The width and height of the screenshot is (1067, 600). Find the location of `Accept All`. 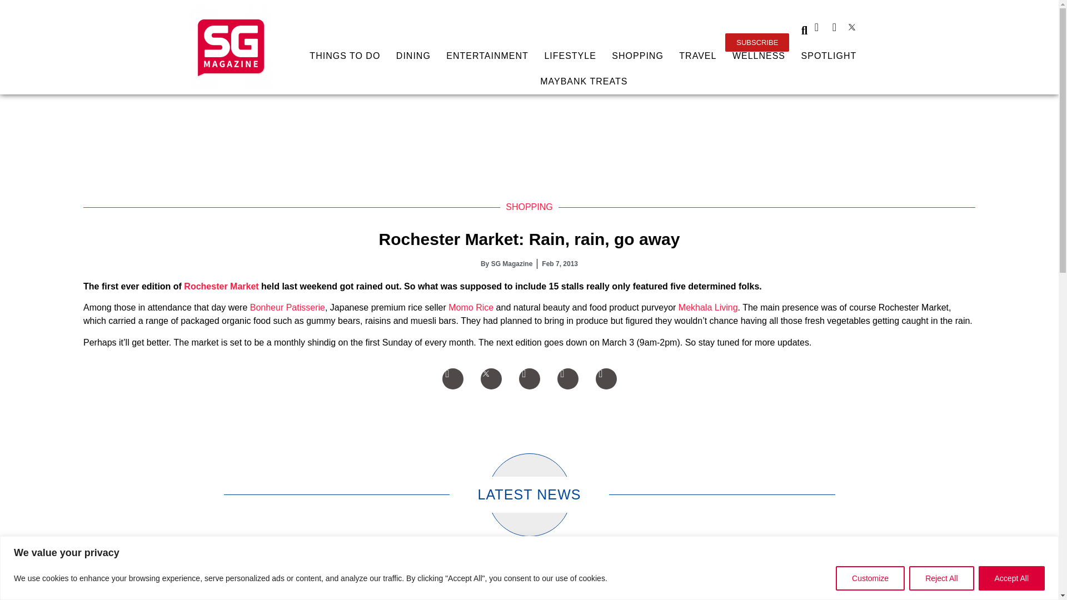

Accept All is located at coordinates (1011, 578).